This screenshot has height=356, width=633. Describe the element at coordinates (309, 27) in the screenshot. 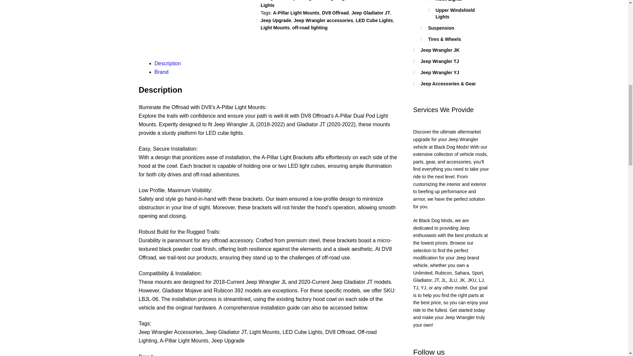

I see `off-road lighting` at that location.